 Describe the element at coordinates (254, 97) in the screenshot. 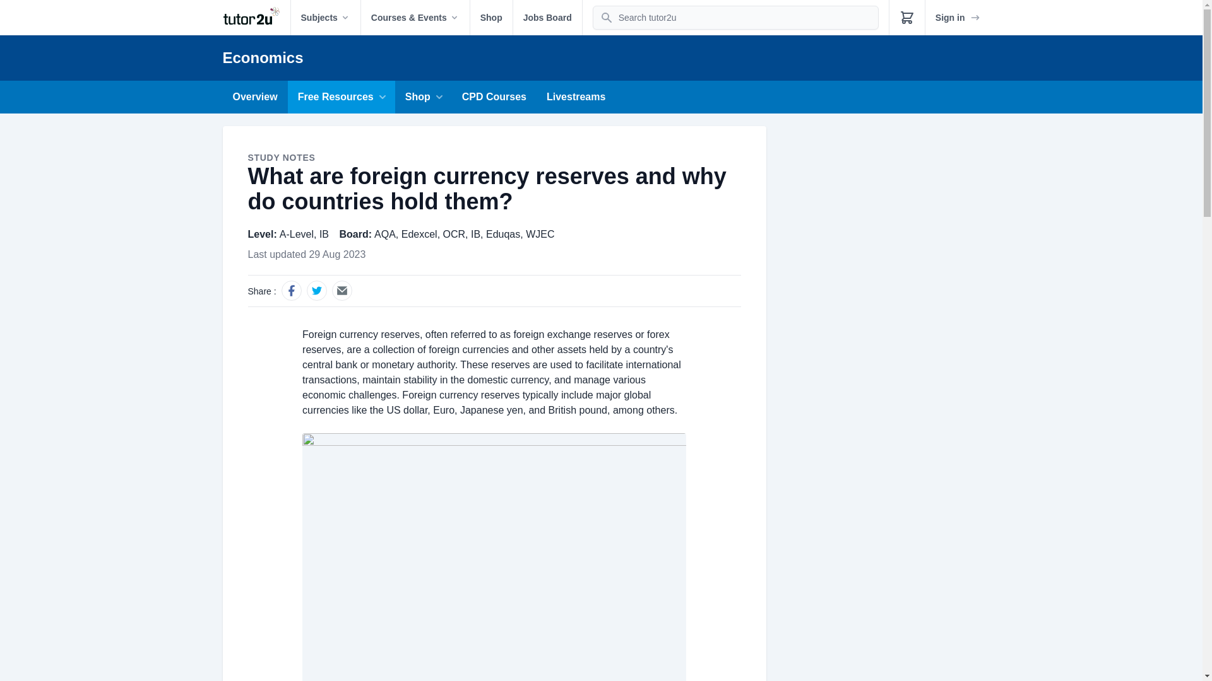

I see `Overview` at that location.